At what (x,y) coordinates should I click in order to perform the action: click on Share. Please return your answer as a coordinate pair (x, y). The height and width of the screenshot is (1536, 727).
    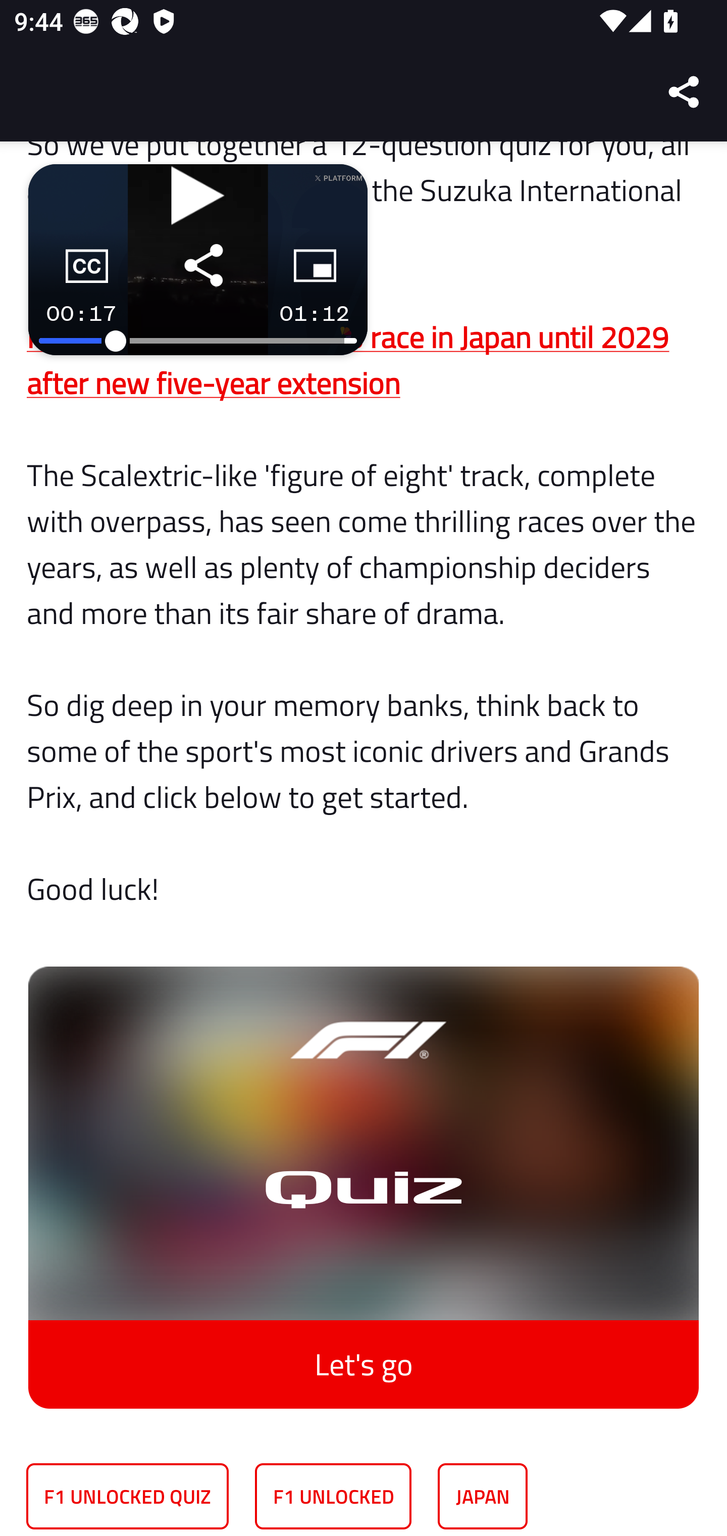
    Looking at the image, I should click on (685, 92).